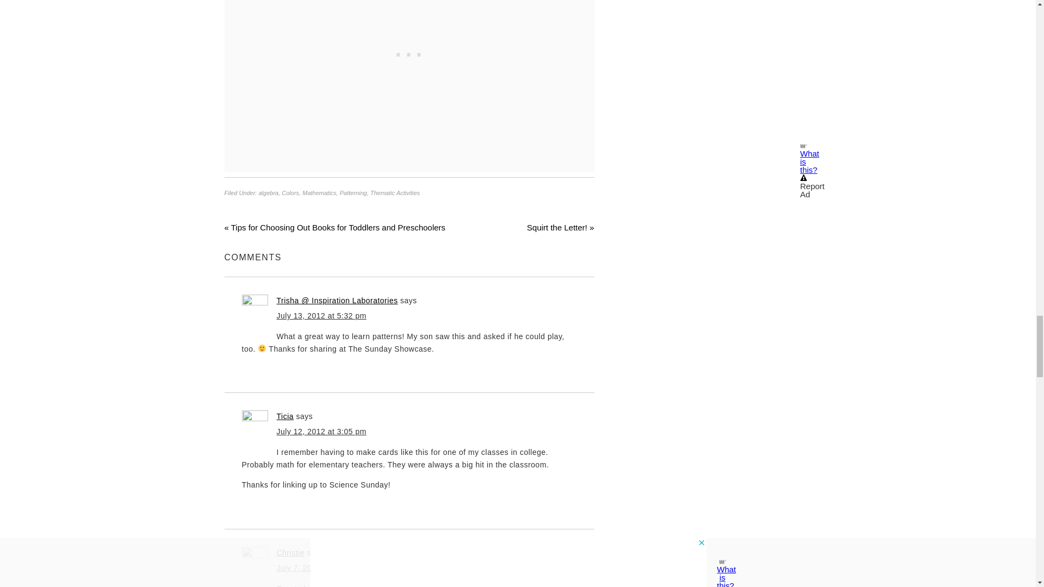 This screenshot has width=1044, height=587. I want to click on Patterning, so click(353, 192).